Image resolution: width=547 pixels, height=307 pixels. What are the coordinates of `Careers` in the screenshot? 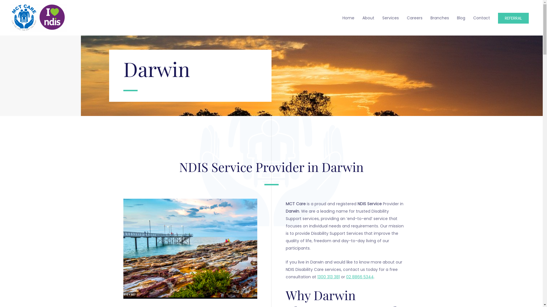 It's located at (415, 18).